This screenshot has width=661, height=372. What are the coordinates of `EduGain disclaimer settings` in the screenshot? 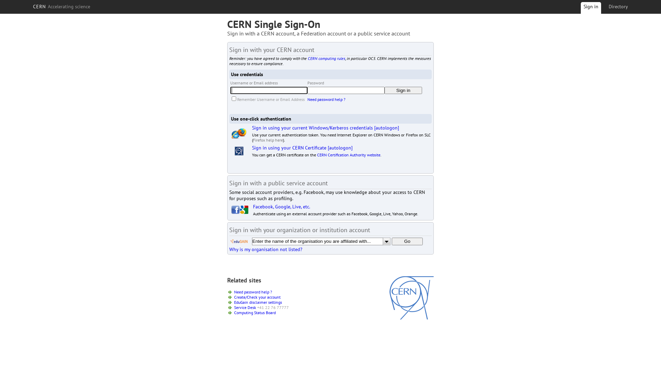 It's located at (258, 302).